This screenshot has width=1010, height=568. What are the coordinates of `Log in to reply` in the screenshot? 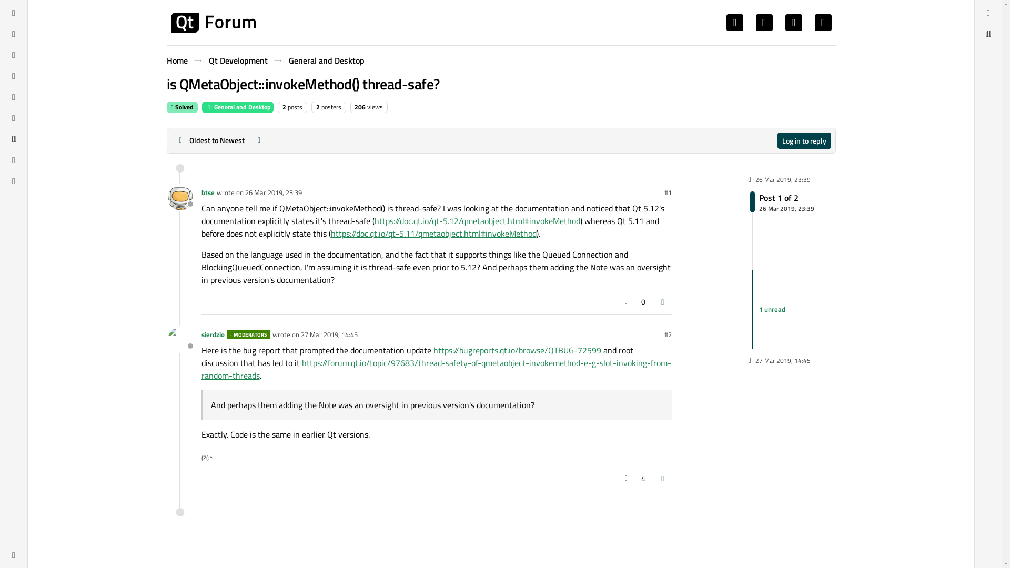 It's located at (804, 140).